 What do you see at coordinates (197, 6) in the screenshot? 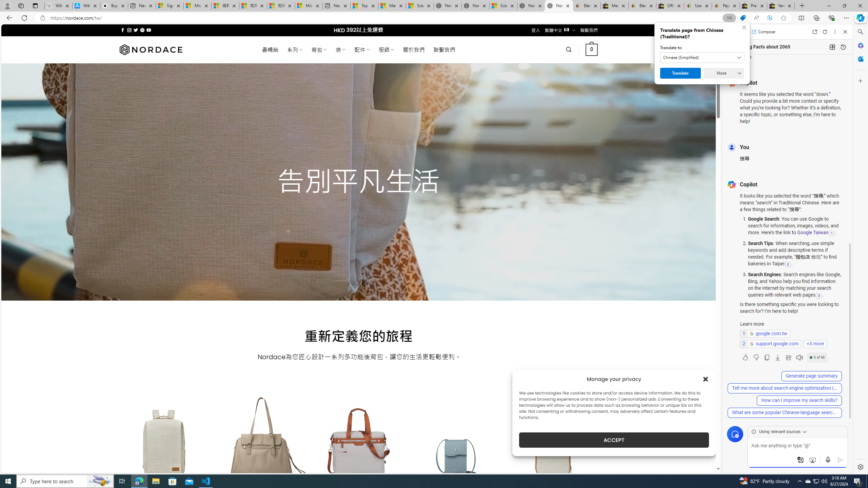
I see `Microsoft Services Agreement` at bounding box center [197, 6].